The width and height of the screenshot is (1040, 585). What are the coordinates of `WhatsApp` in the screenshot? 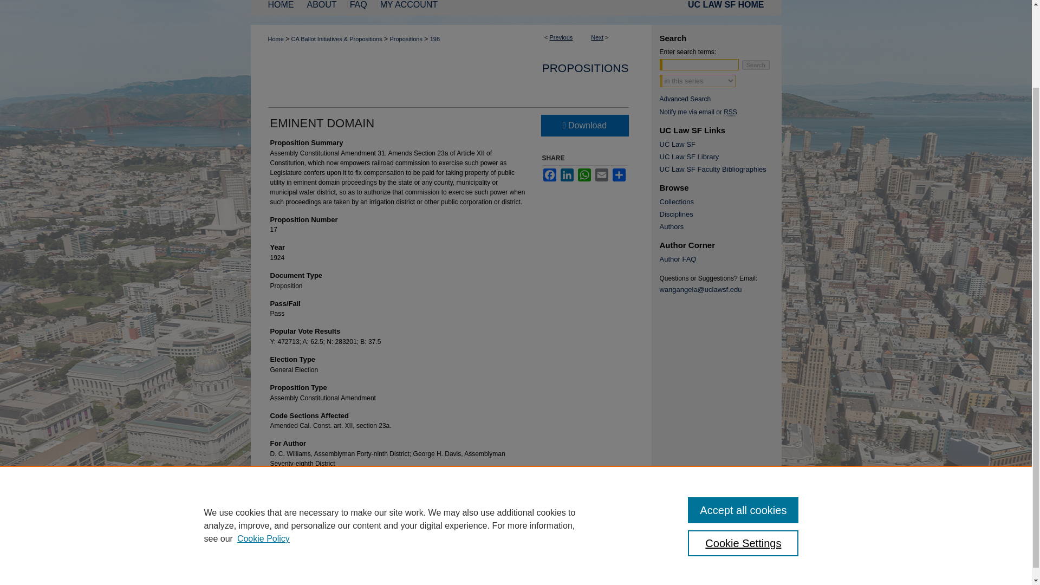 It's located at (584, 174).